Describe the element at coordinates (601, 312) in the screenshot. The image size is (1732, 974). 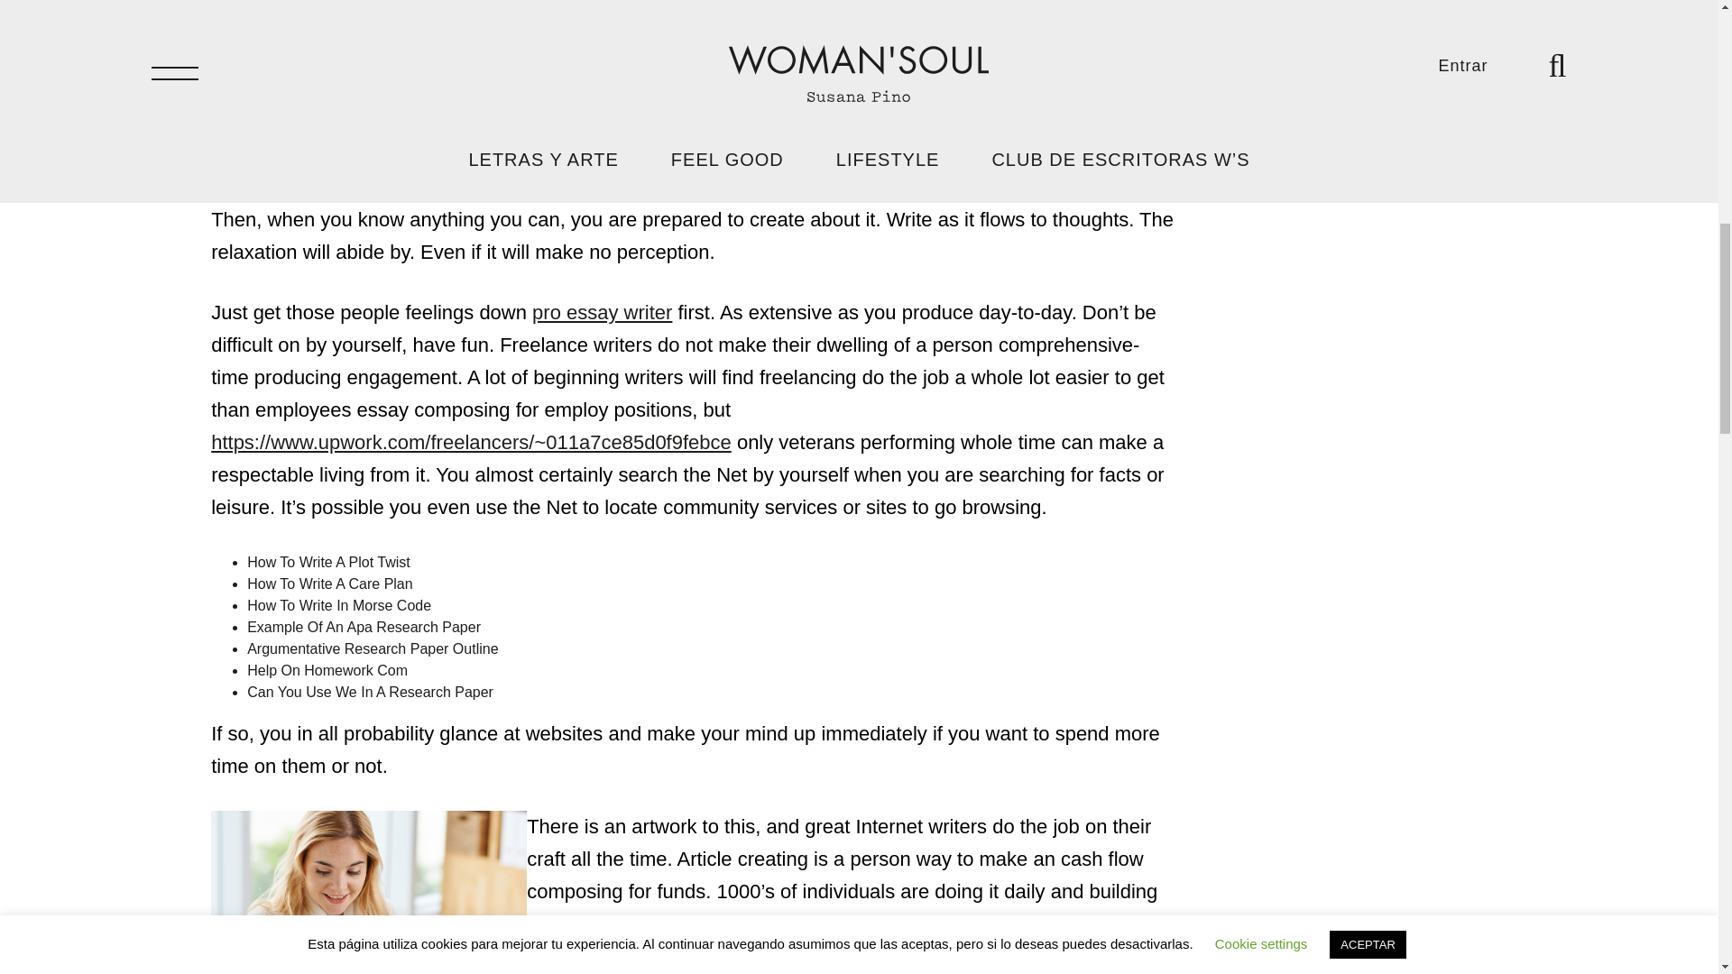
I see `pro essay writer` at that location.